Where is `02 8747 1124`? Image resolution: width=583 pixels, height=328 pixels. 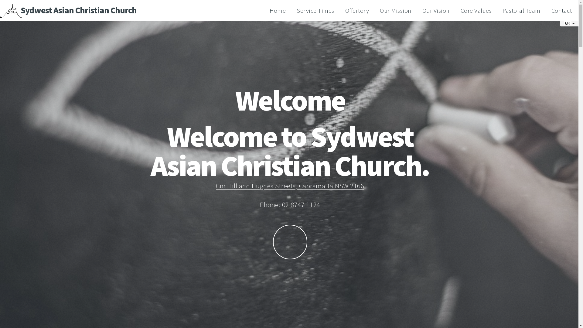 02 8747 1124 is located at coordinates (301, 205).